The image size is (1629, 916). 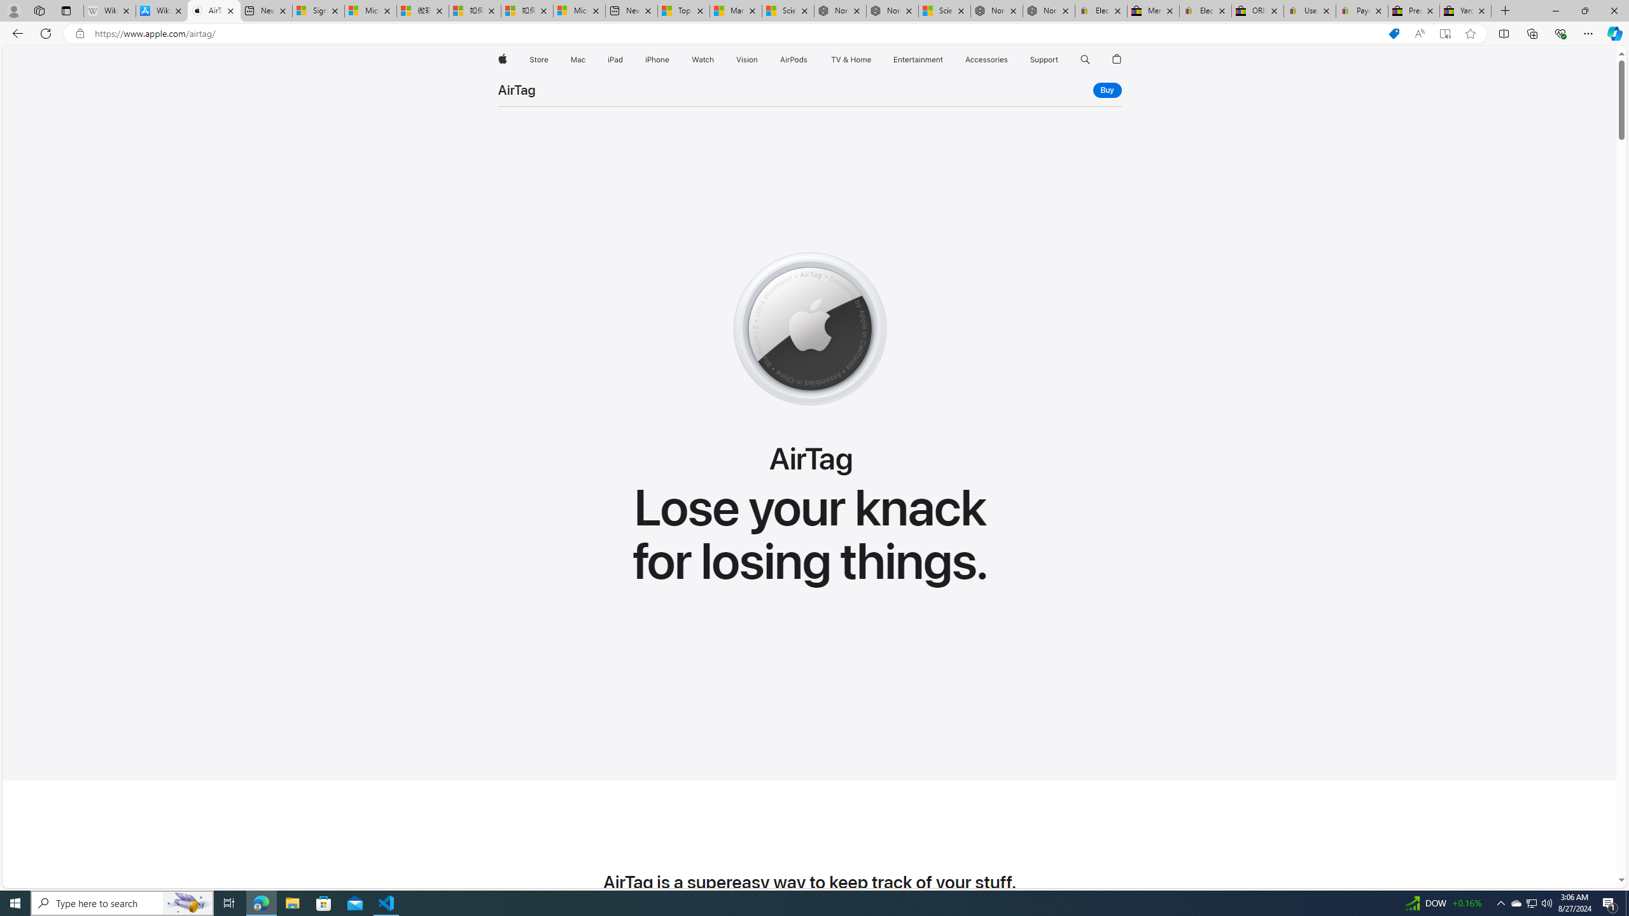 I want to click on User Privacy Notice | eBay, so click(x=1310, y=11).